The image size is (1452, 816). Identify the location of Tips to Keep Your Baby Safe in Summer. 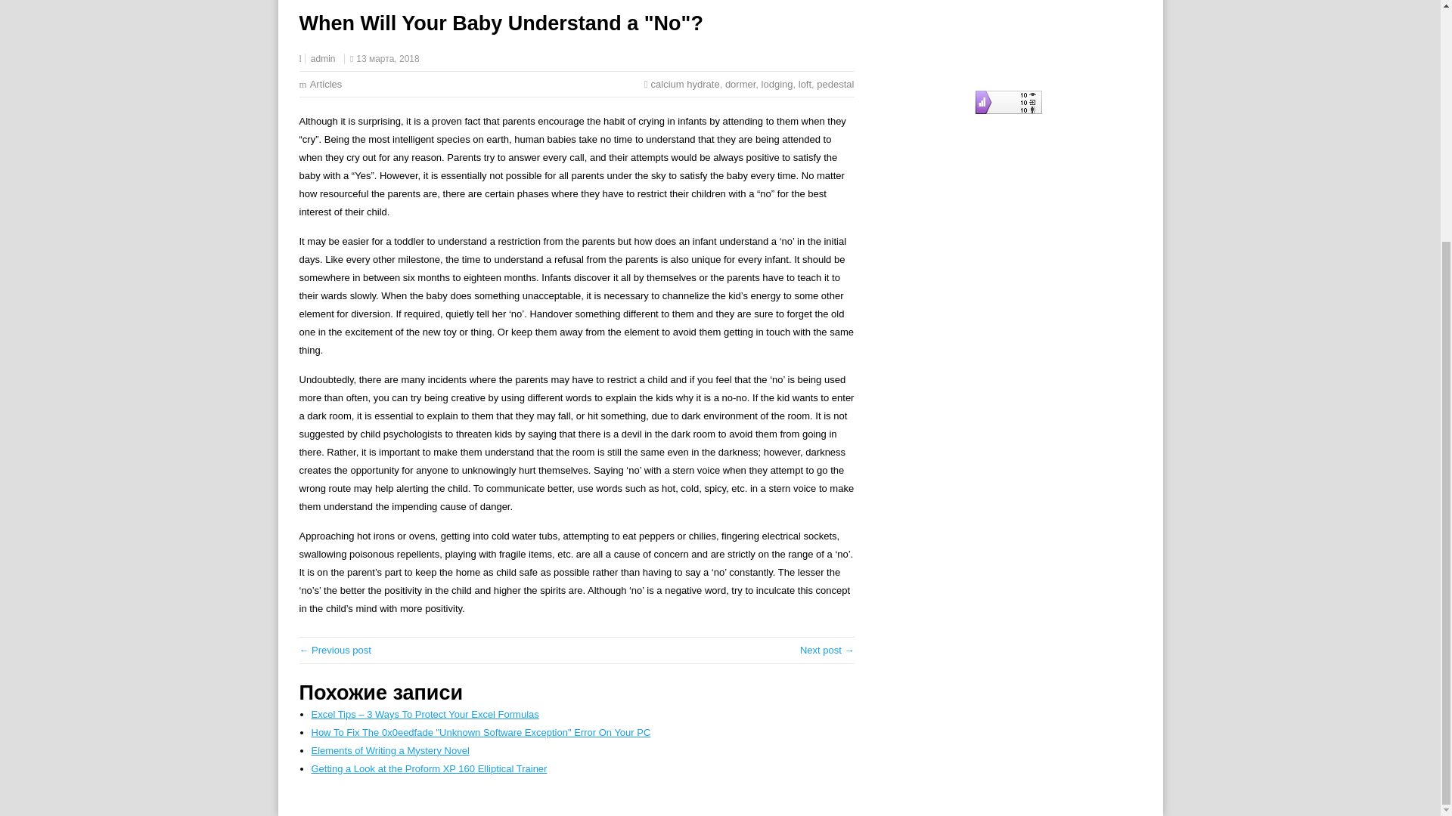
(335, 650).